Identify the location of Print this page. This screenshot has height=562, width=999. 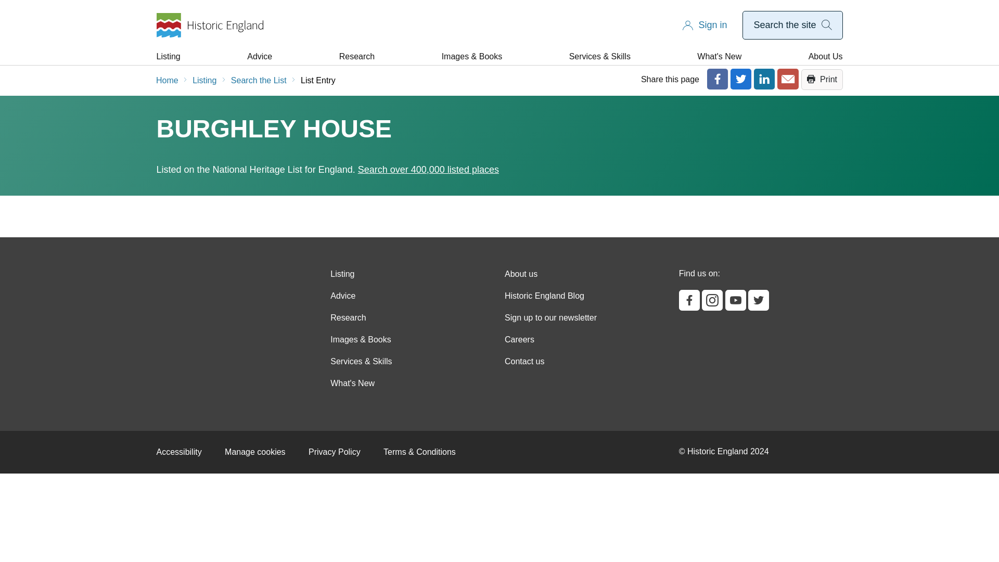
(822, 79).